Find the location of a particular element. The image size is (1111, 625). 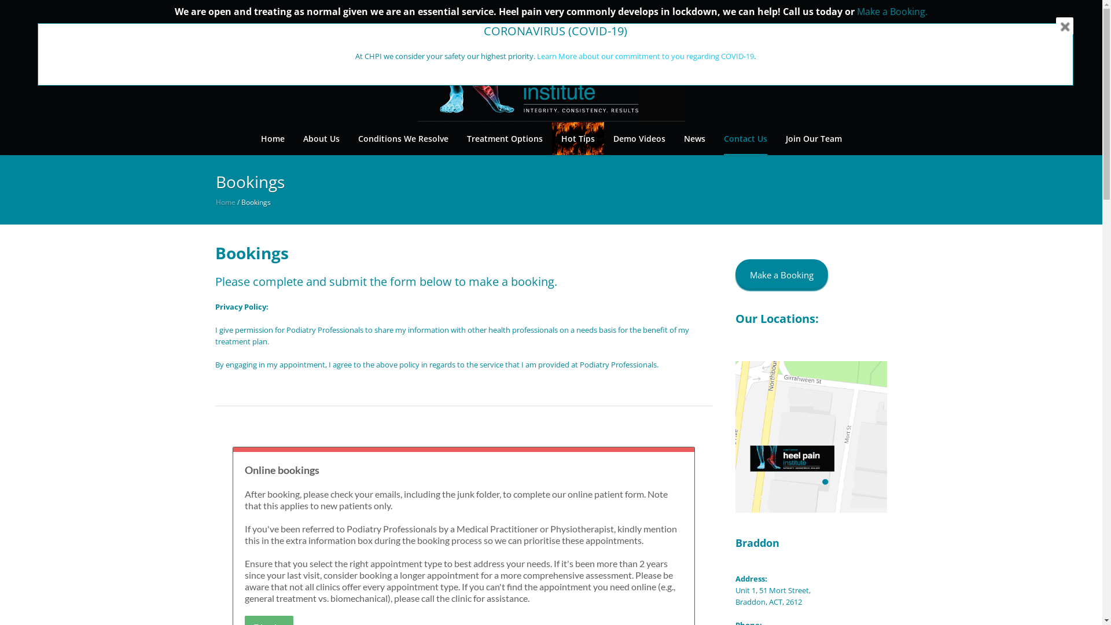

Demo Videos is located at coordinates (639, 139).